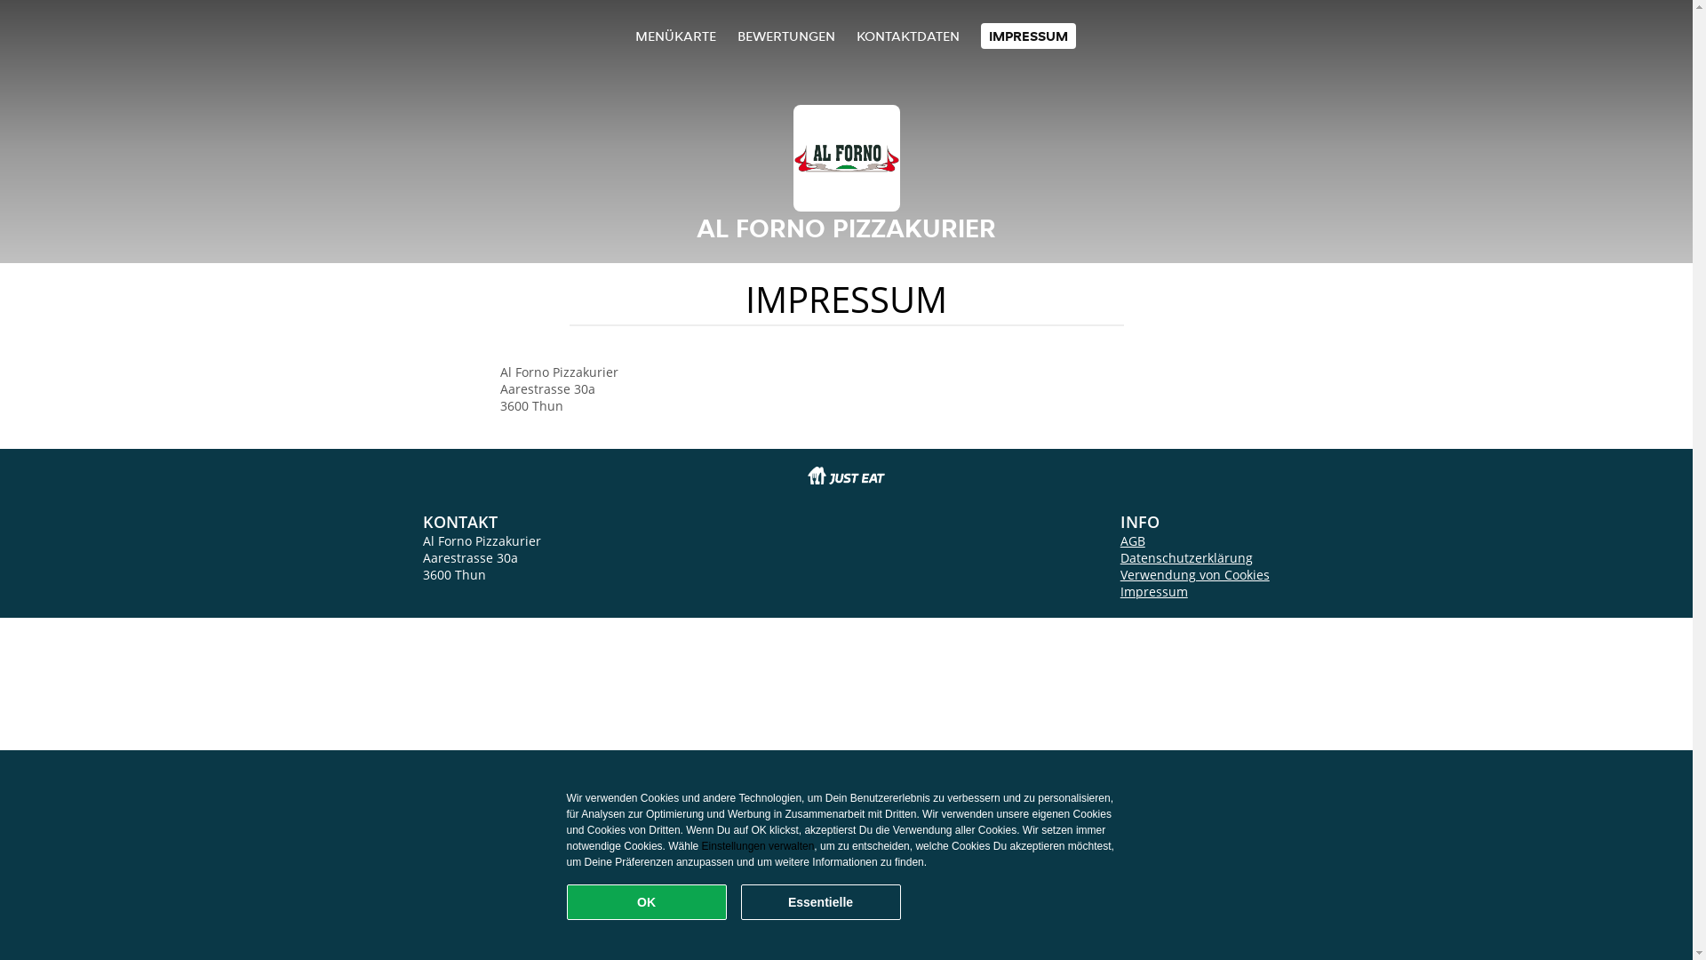 Image resolution: width=1706 pixels, height=960 pixels. Describe the element at coordinates (908, 36) in the screenshot. I see `KONTAKTDATEN` at that location.